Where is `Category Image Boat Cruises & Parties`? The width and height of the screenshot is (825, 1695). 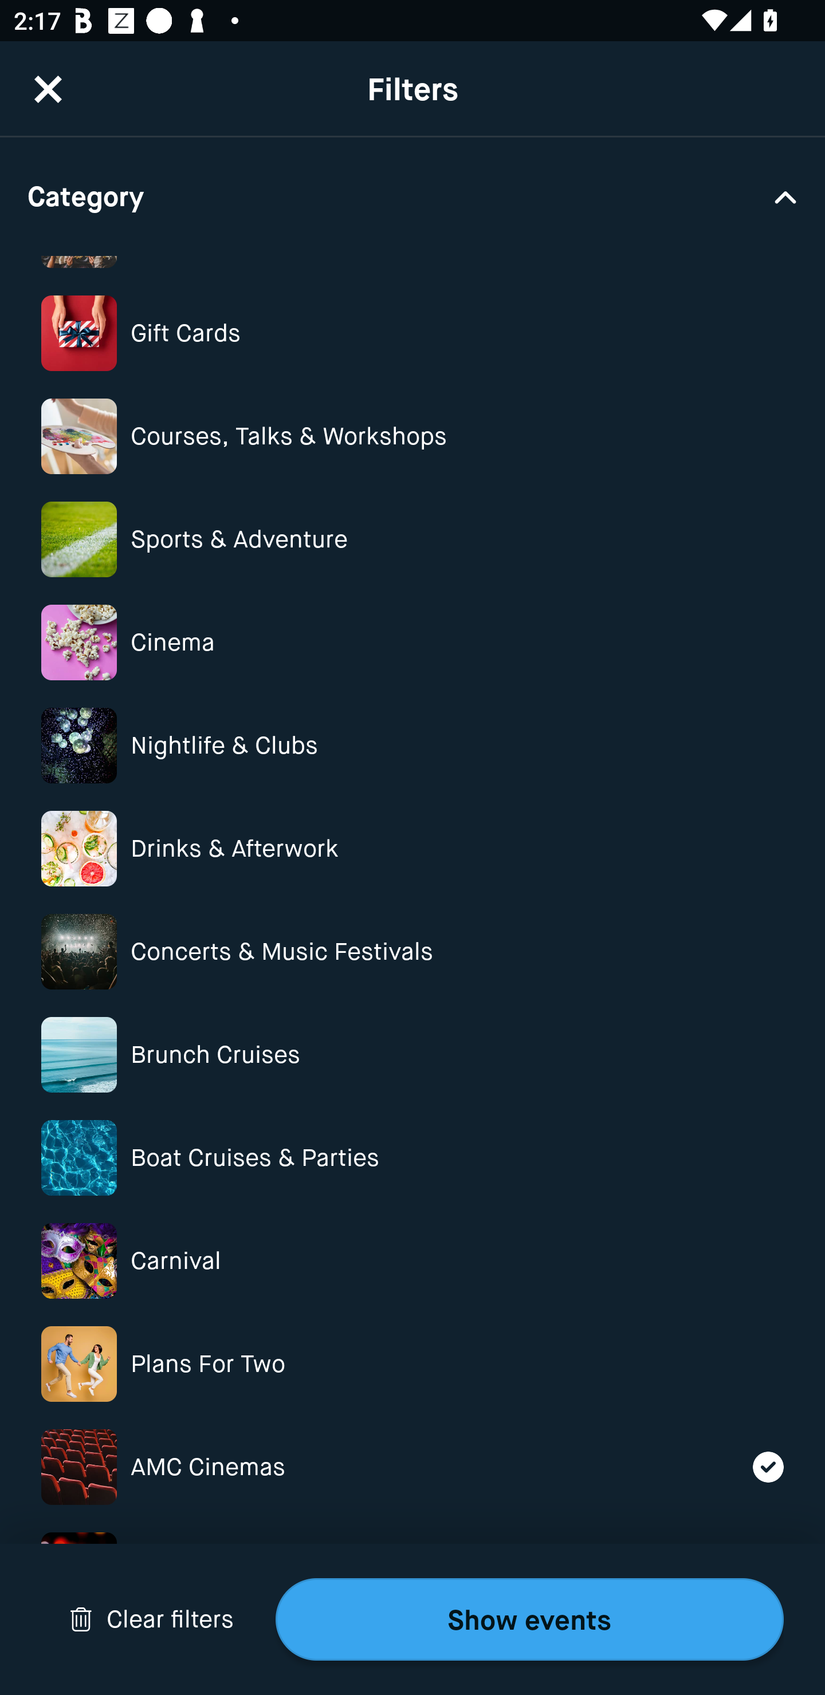 Category Image Boat Cruises & Parties is located at coordinates (412, 1157).